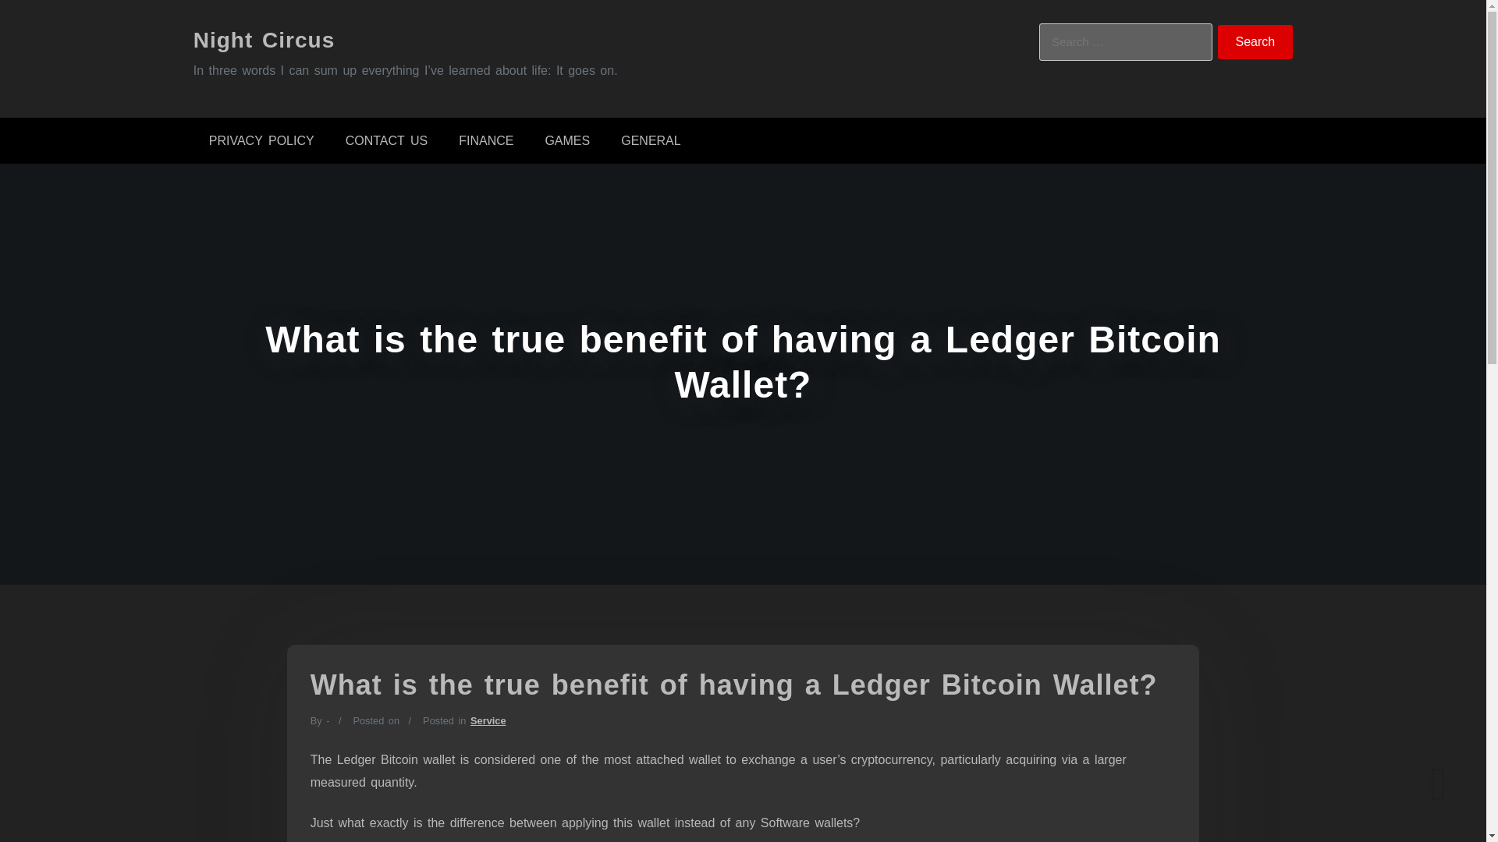 The height and width of the screenshot is (842, 1498). Describe the element at coordinates (566, 140) in the screenshot. I see `GAMES` at that location.